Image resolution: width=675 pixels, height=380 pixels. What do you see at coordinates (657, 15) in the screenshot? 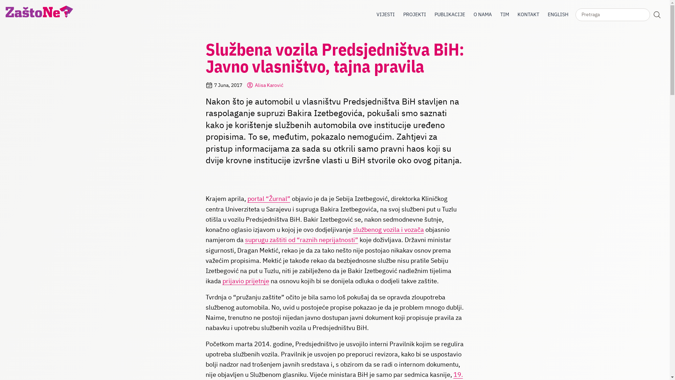
I see `Pretraga` at bounding box center [657, 15].